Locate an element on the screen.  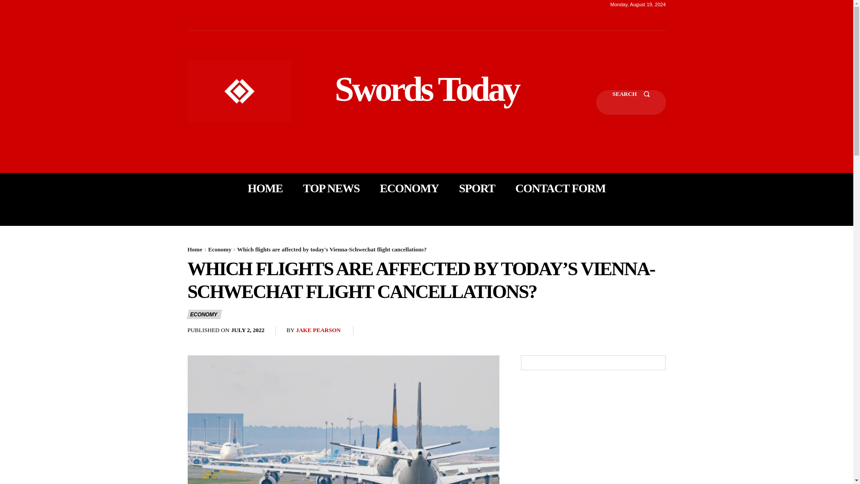
TOP NEWS is located at coordinates (331, 188).